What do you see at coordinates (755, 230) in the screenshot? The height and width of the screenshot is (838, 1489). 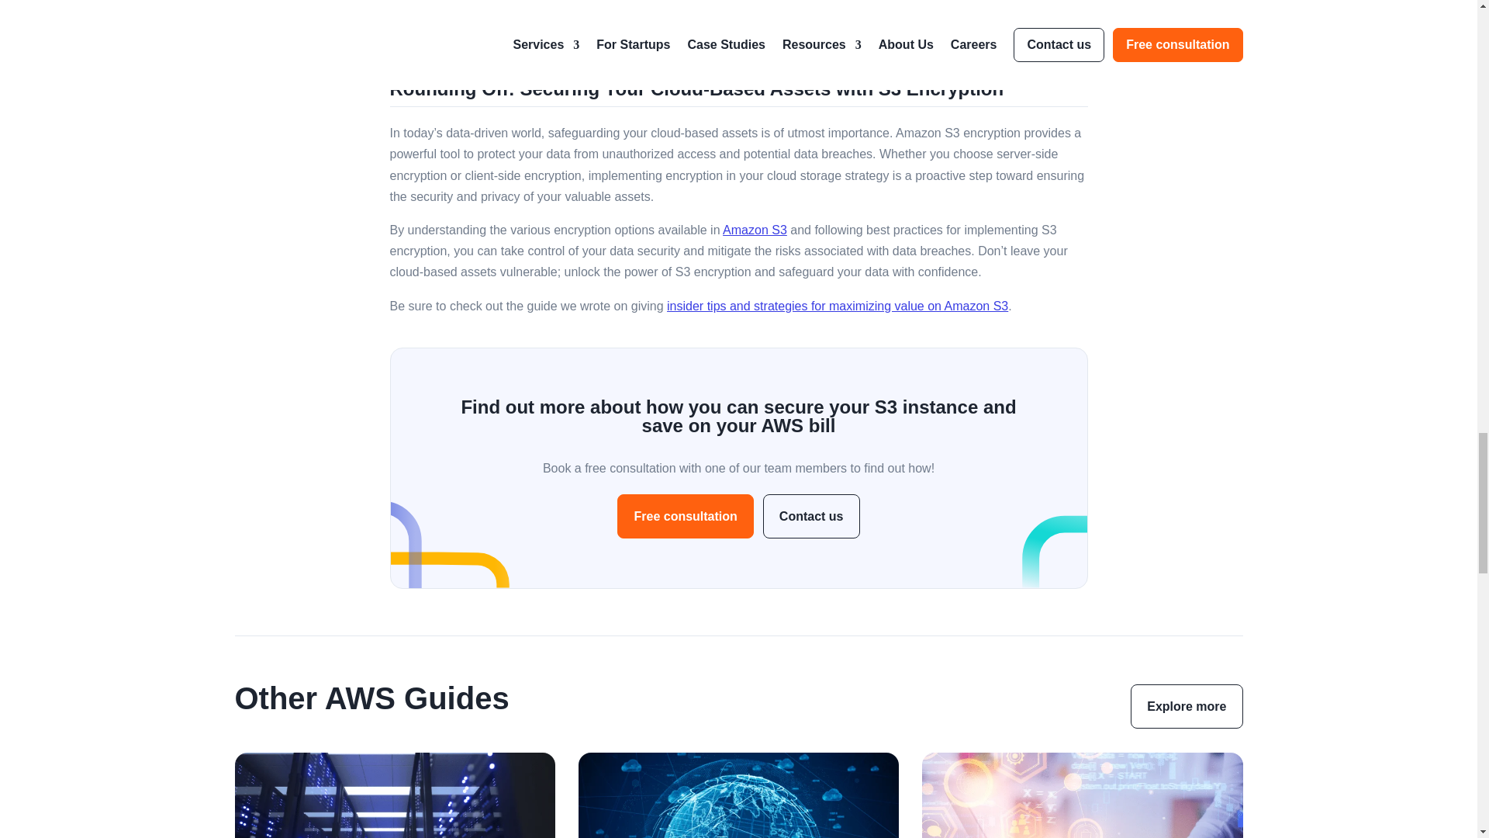 I see `Amazon S3` at bounding box center [755, 230].